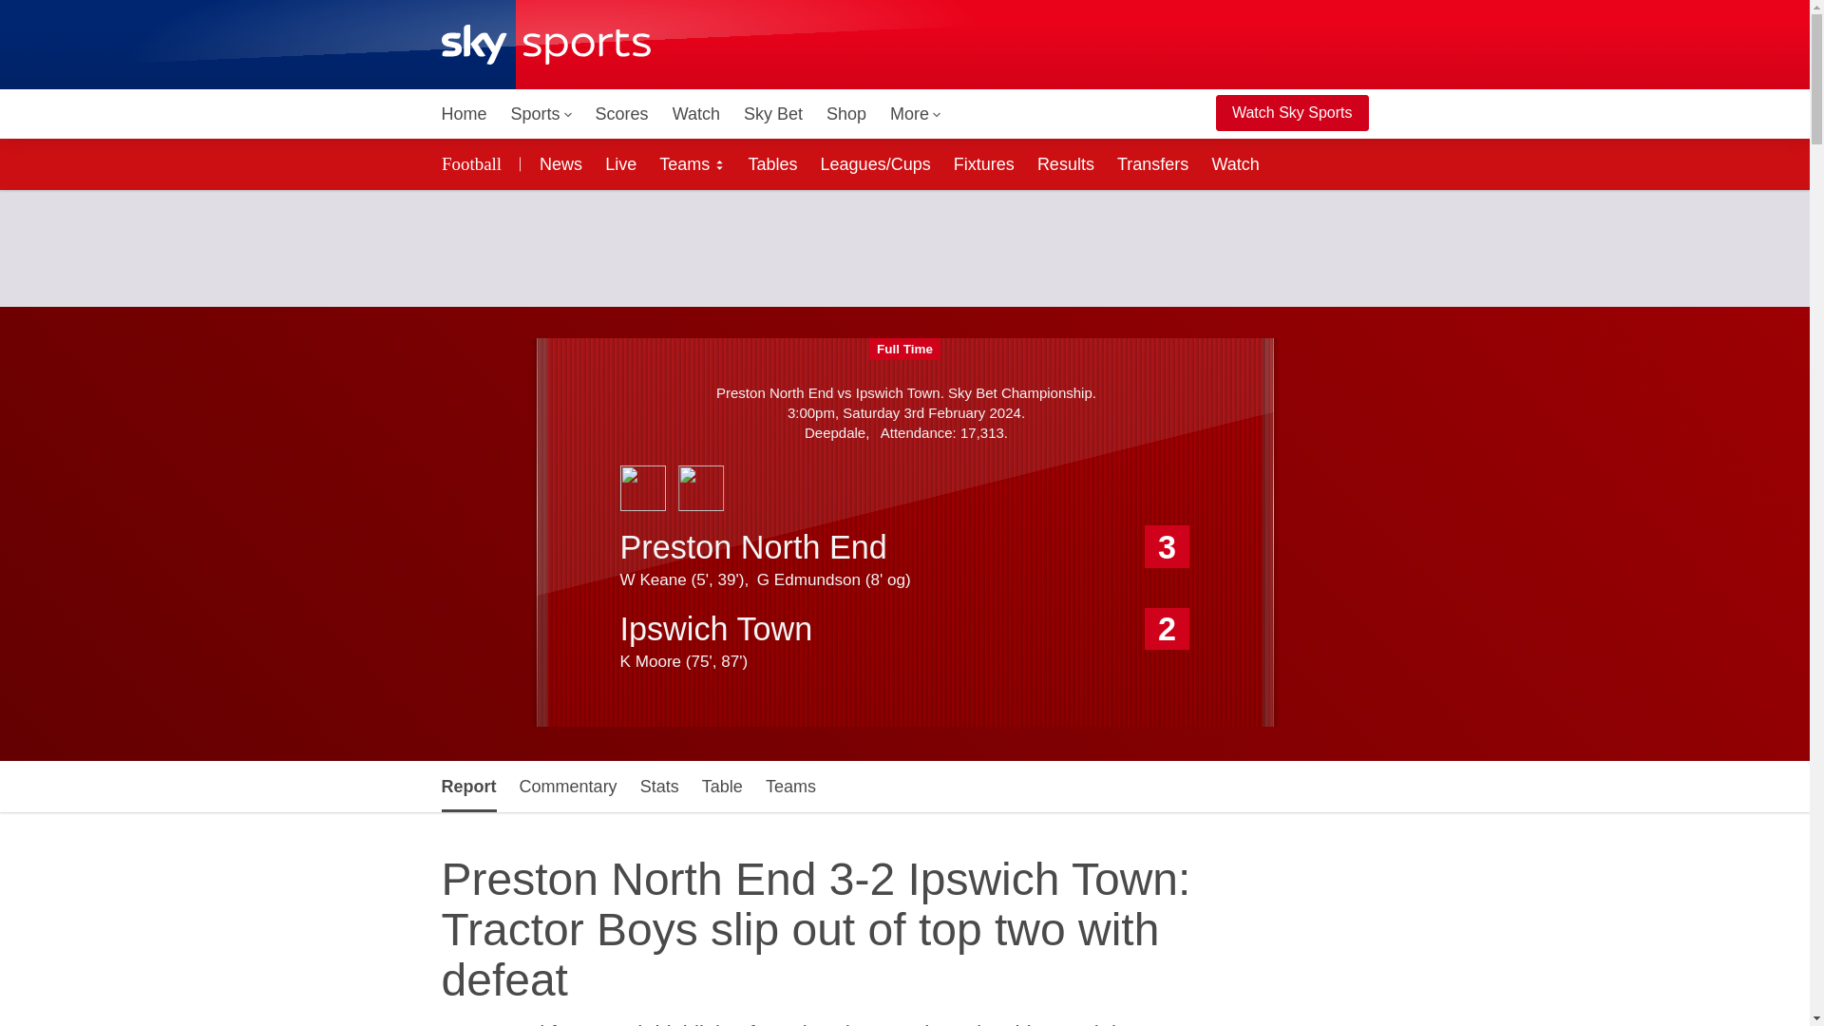  Describe the element at coordinates (773, 114) in the screenshot. I see `Sky Bet` at that location.